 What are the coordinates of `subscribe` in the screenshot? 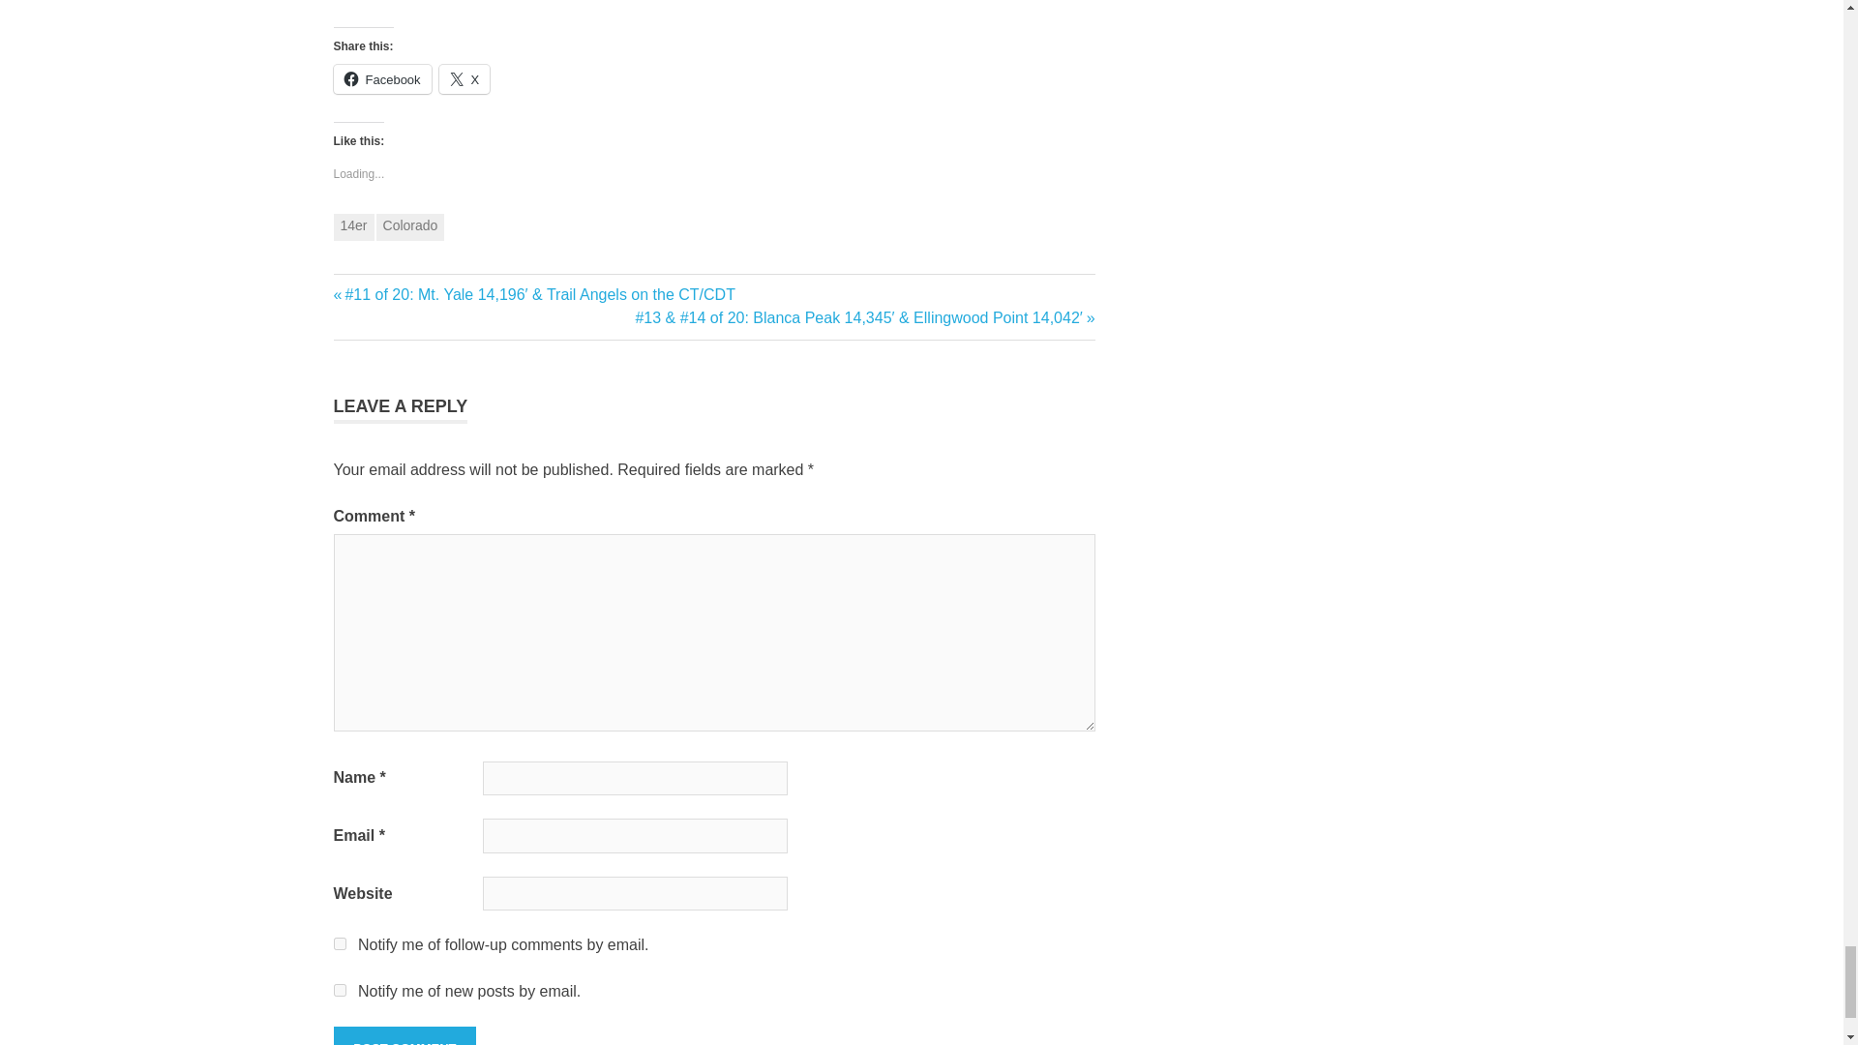 It's located at (339, 991).